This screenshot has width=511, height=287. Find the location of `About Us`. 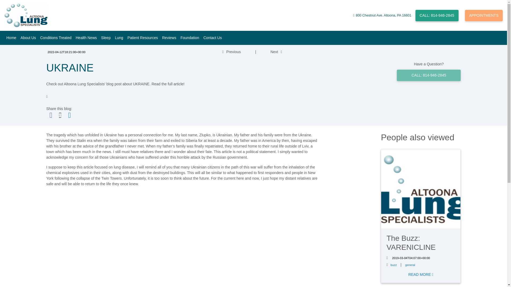

About Us is located at coordinates (28, 38).